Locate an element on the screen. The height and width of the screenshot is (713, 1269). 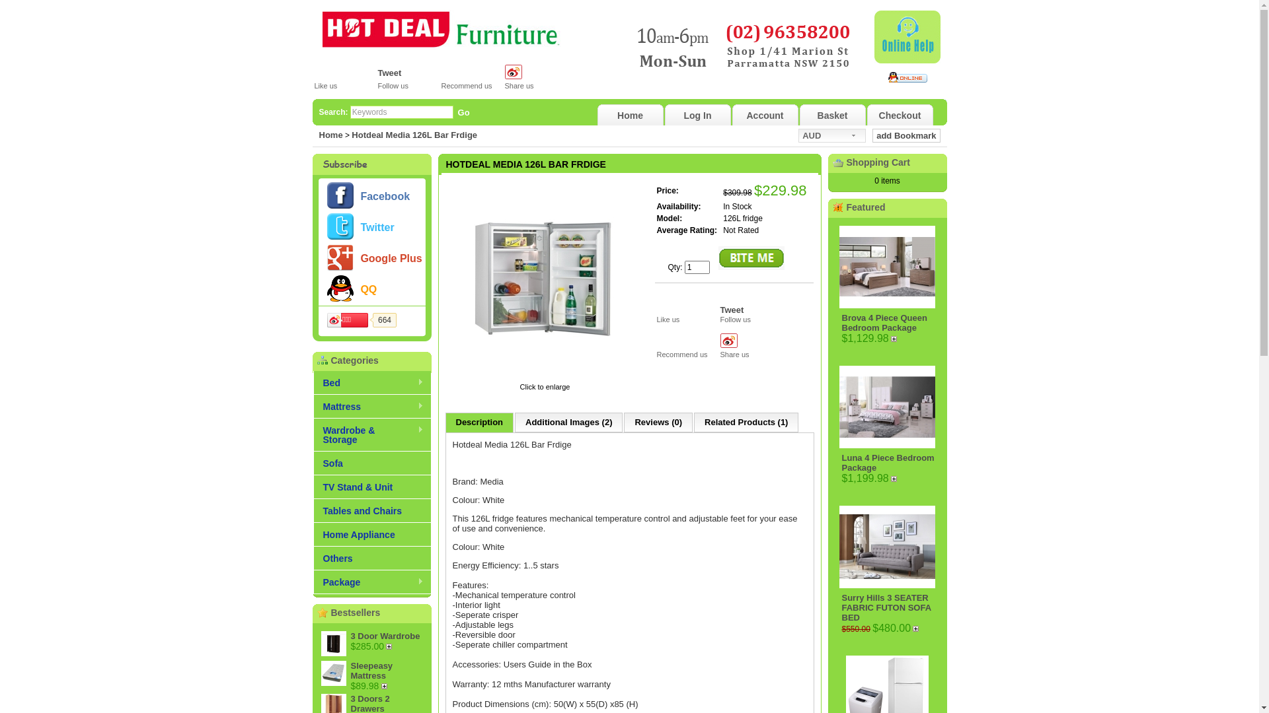
Basket is located at coordinates (833, 116).